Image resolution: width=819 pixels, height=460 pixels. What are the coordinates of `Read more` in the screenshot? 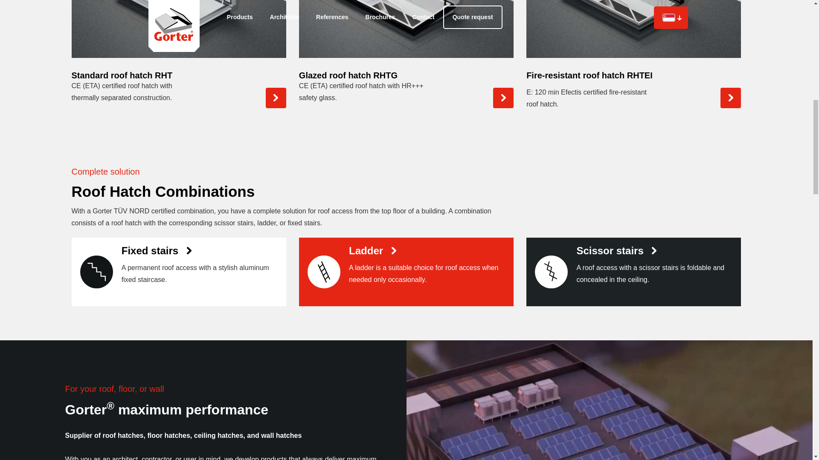 It's located at (650, 272).